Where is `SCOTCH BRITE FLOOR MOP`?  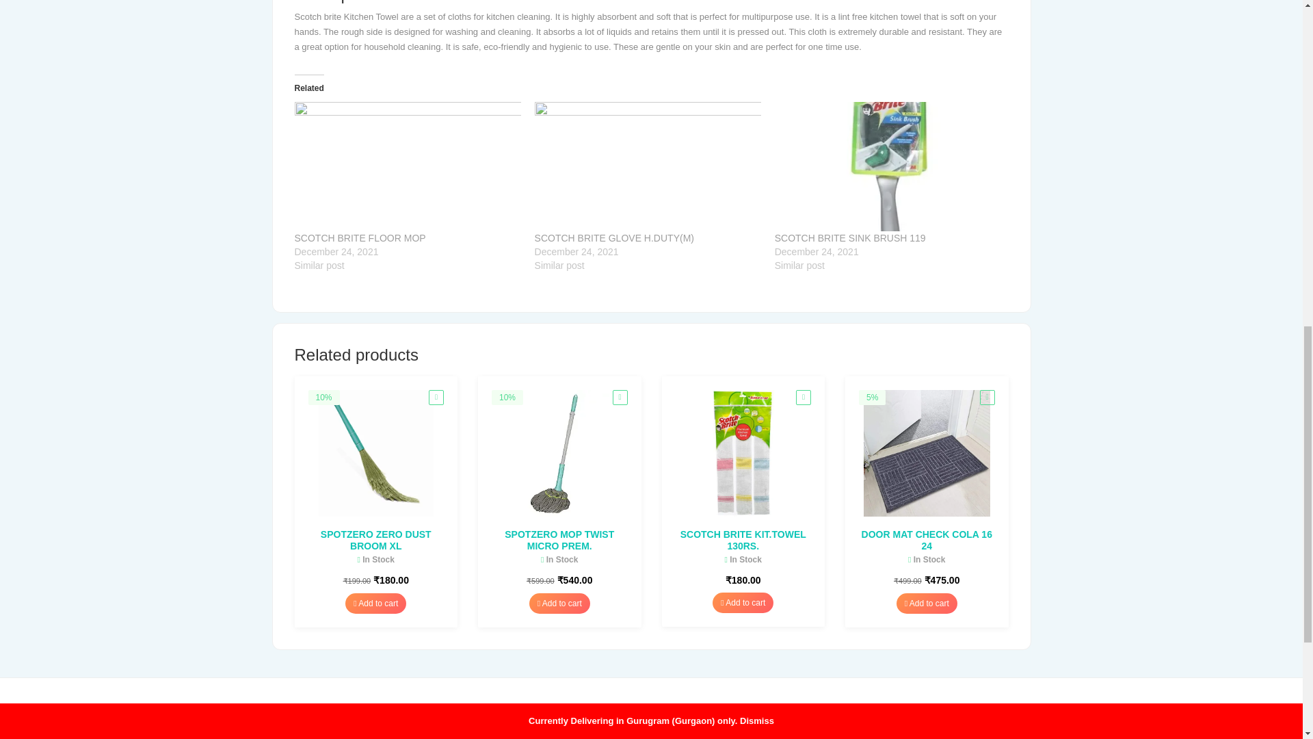
SCOTCH BRITE FLOOR MOP is located at coordinates (407, 167).